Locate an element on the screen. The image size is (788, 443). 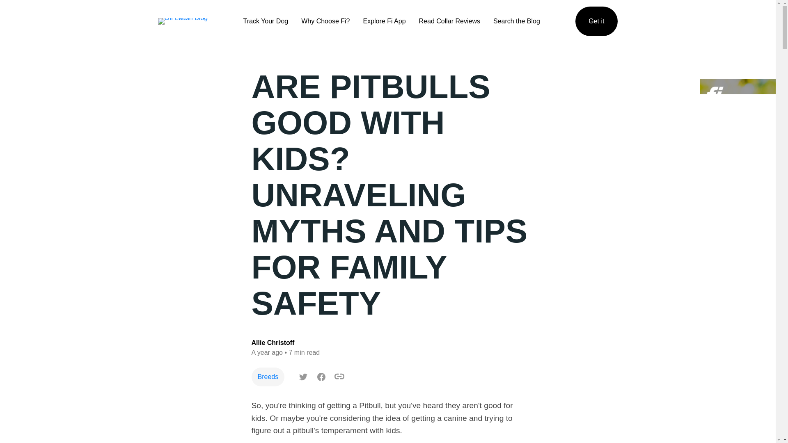
Explore Fi App is located at coordinates (384, 21).